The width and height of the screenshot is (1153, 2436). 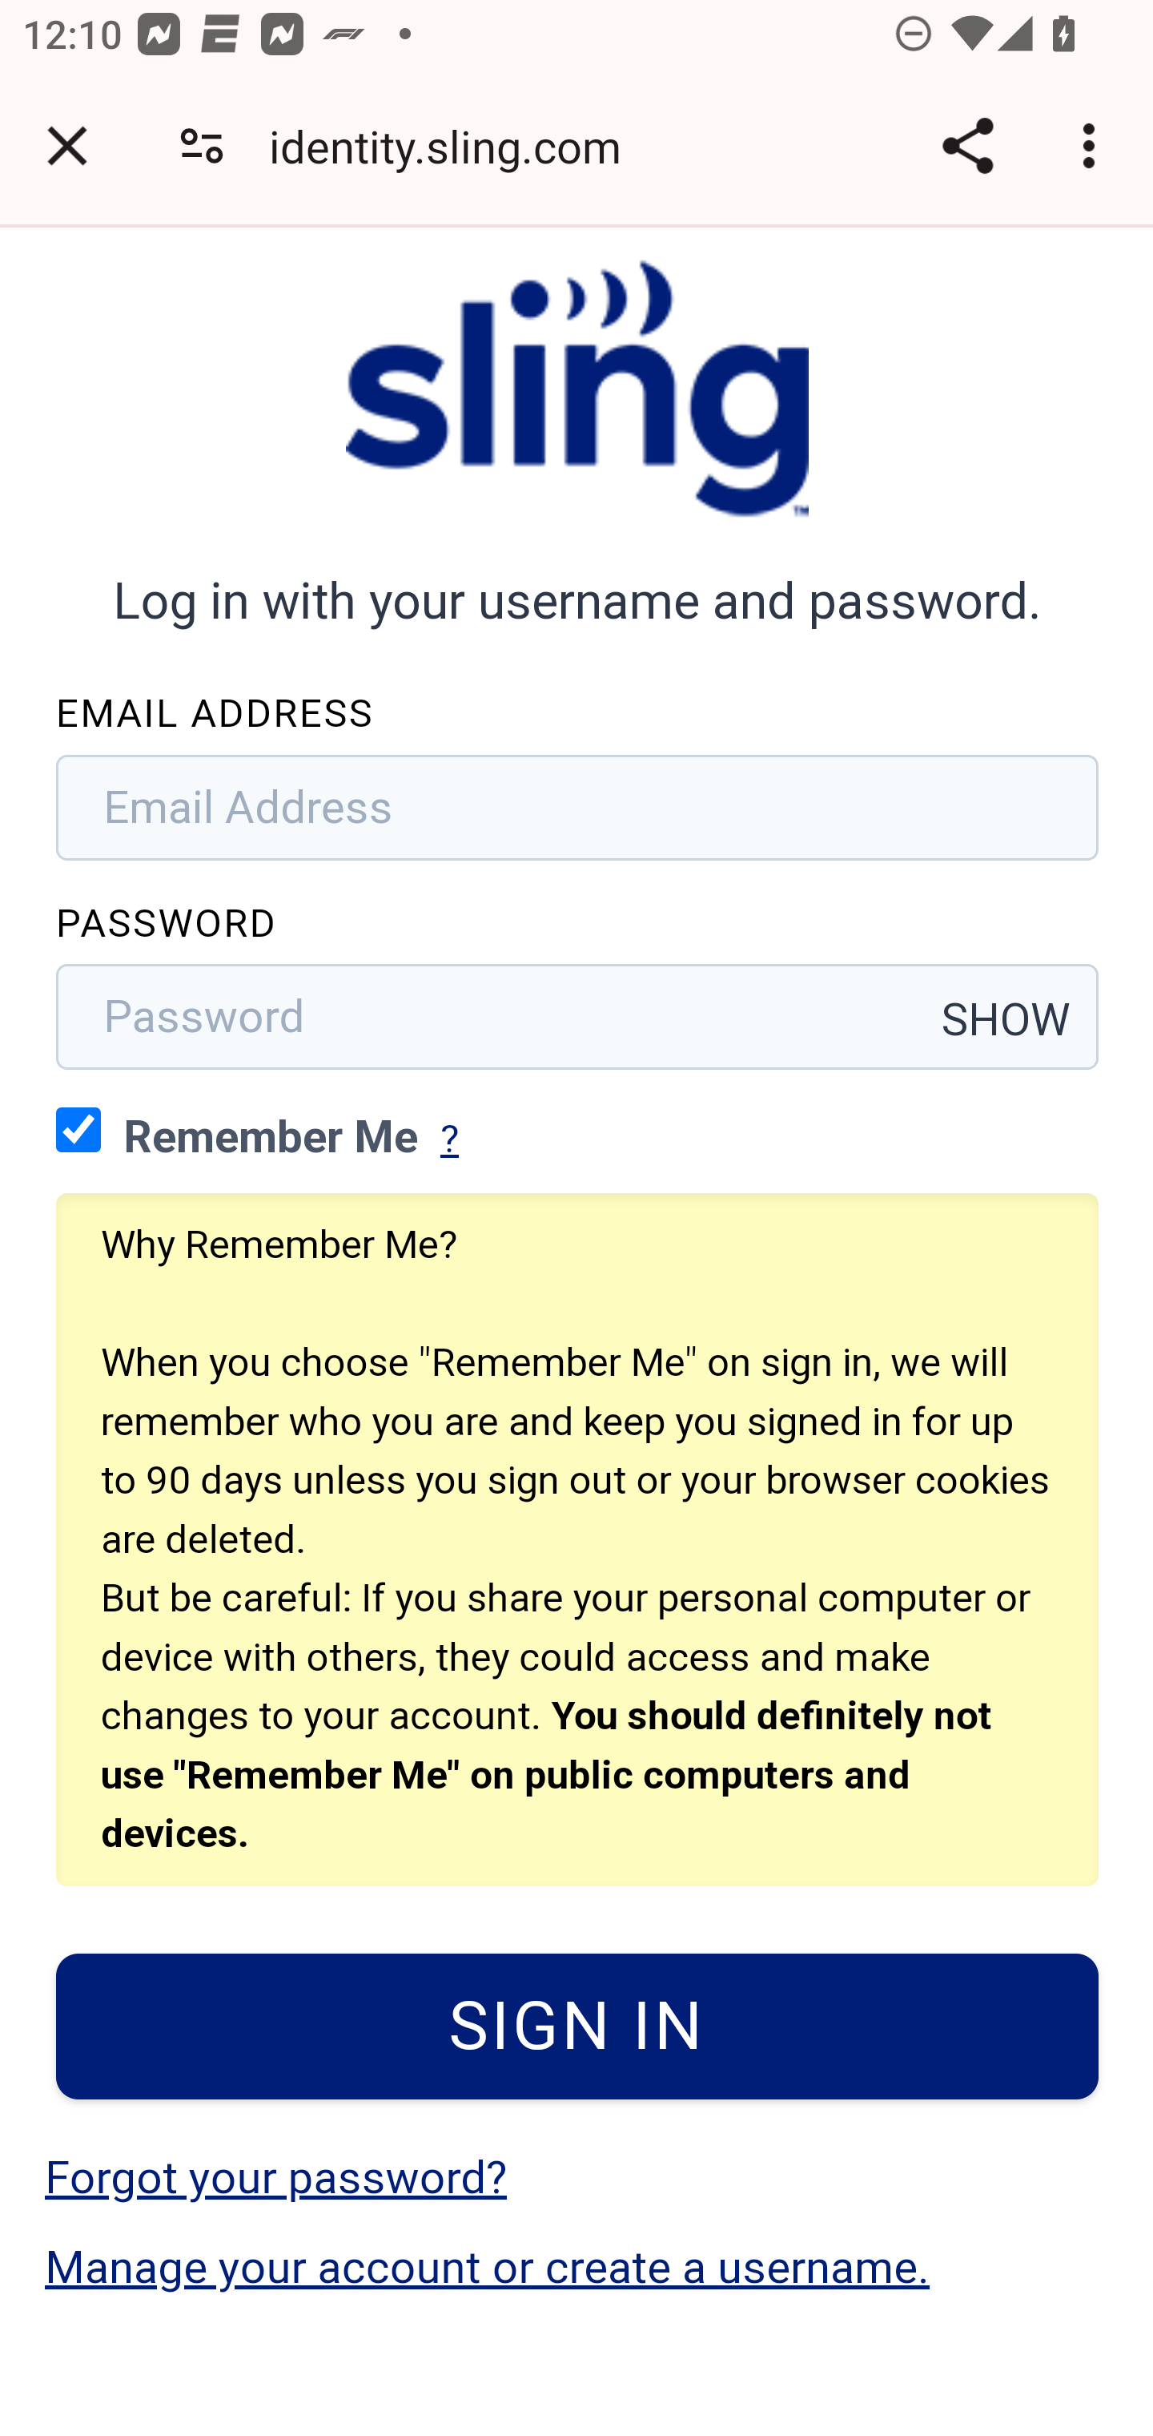 I want to click on identity.sling.com, so click(x=456, y=146).